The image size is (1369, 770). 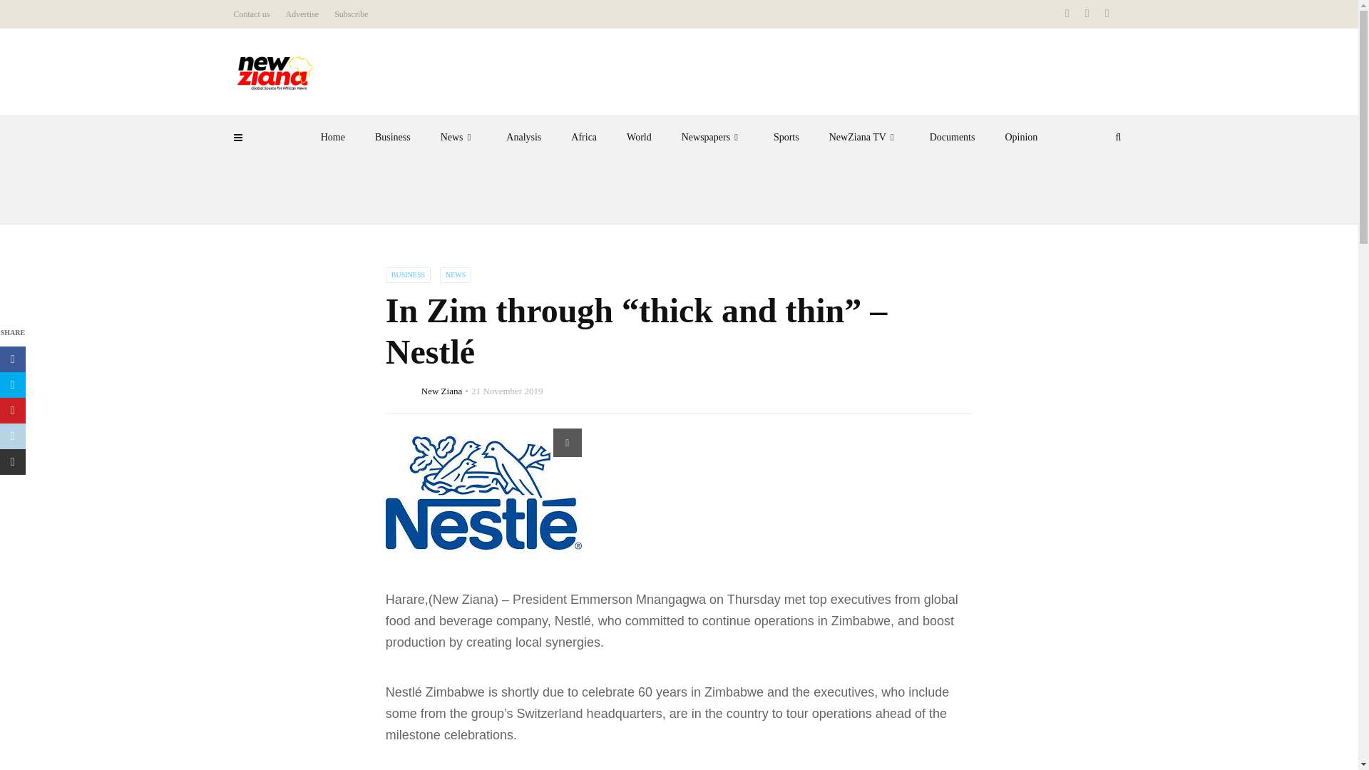 I want to click on Sports, so click(x=786, y=137).